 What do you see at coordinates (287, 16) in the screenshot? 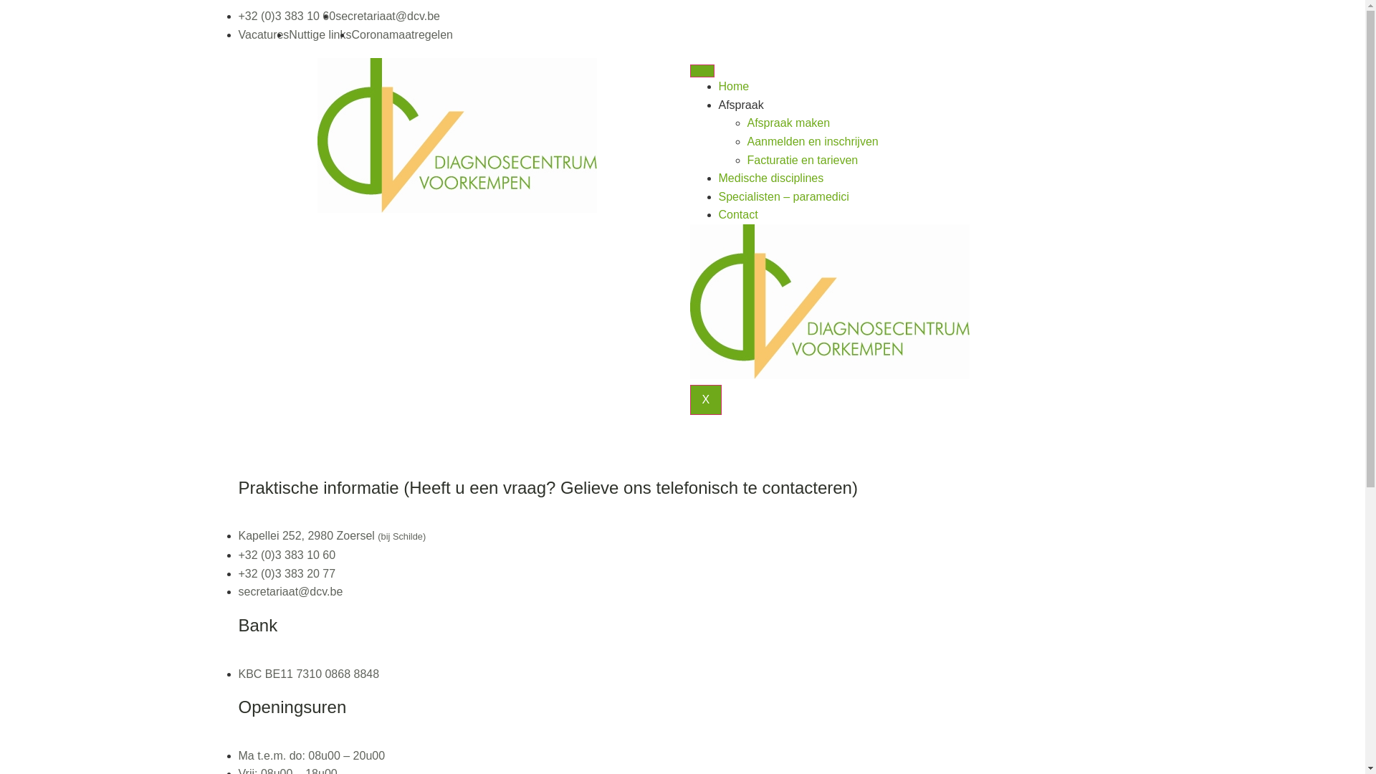
I see `+32 (0)3 383 10 60` at bounding box center [287, 16].